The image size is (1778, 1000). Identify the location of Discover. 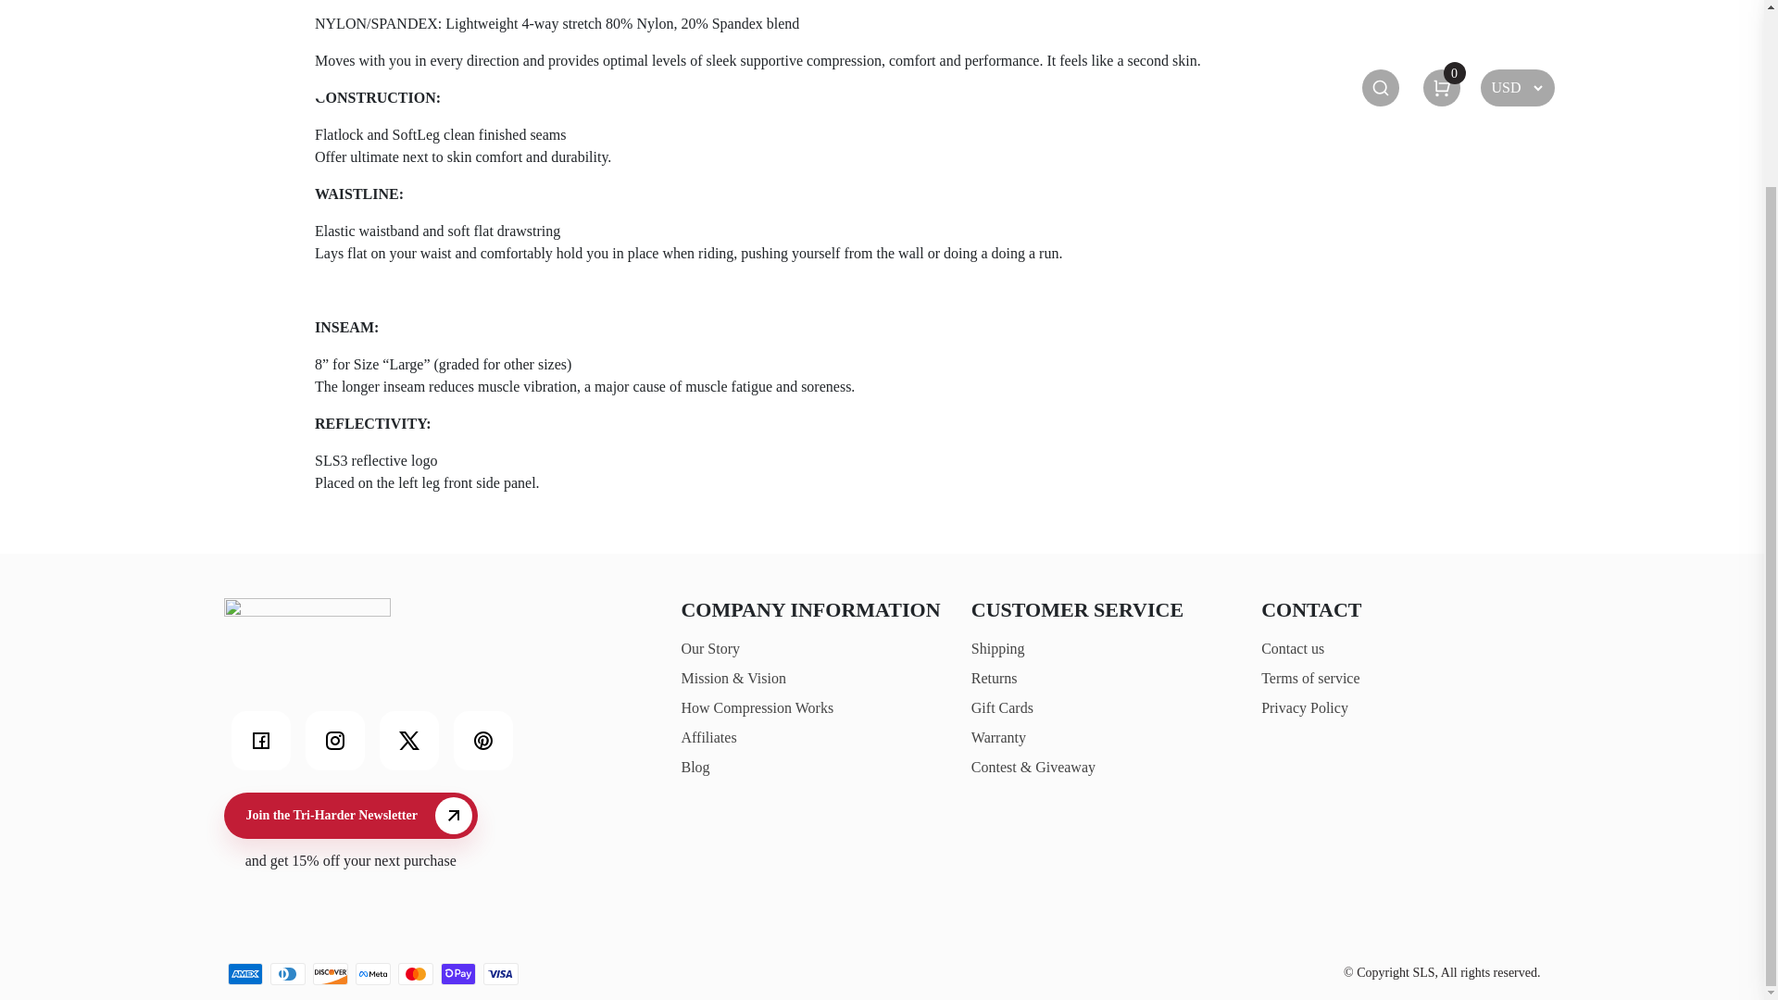
(330, 974).